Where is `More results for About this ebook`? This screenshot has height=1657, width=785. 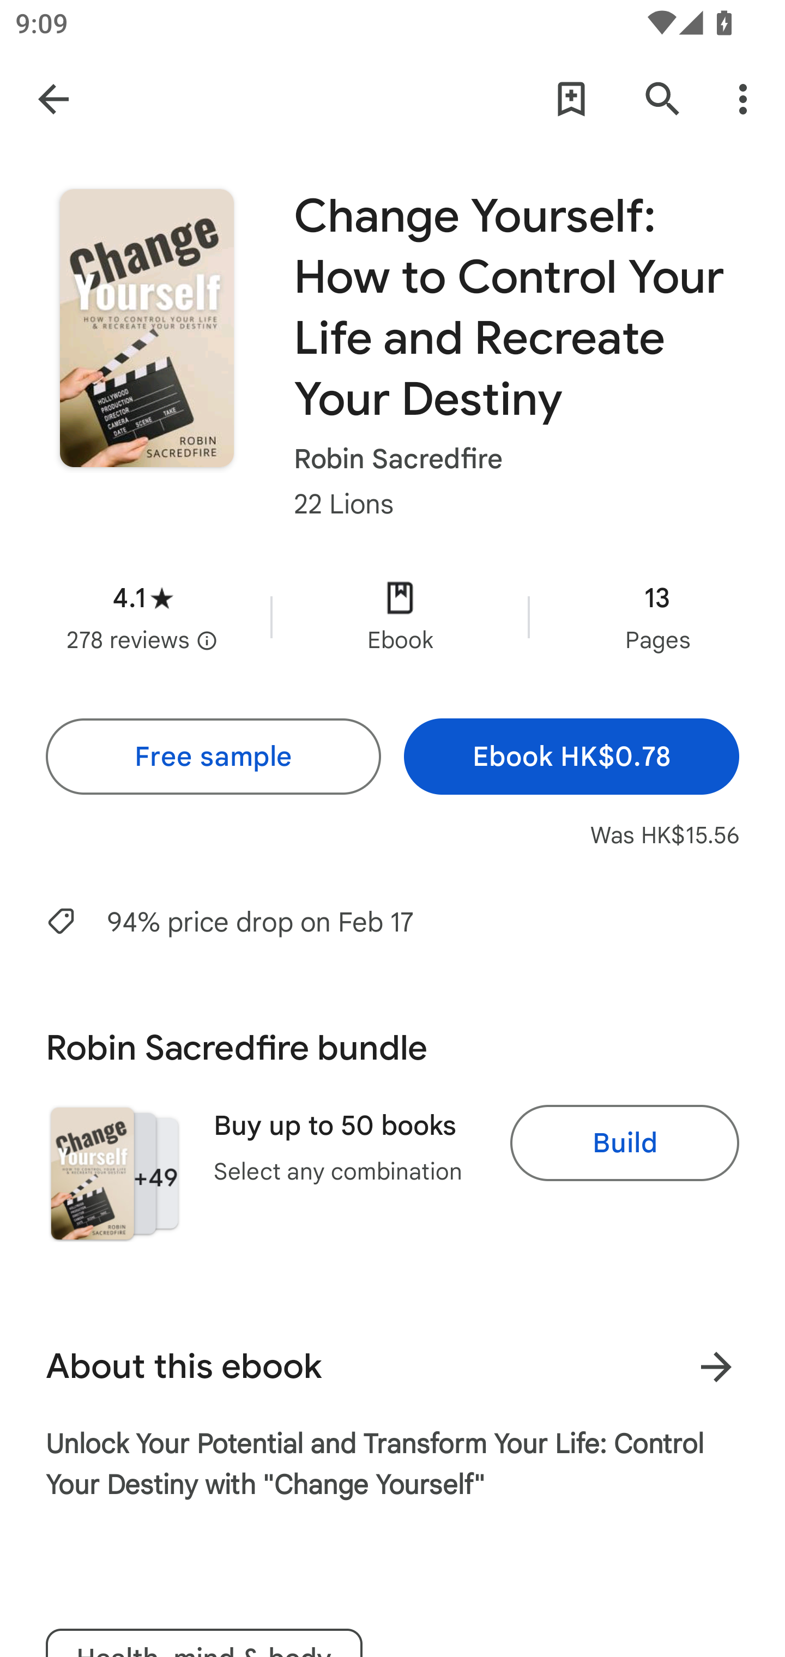
More results for About this ebook is located at coordinates (716, 1367).